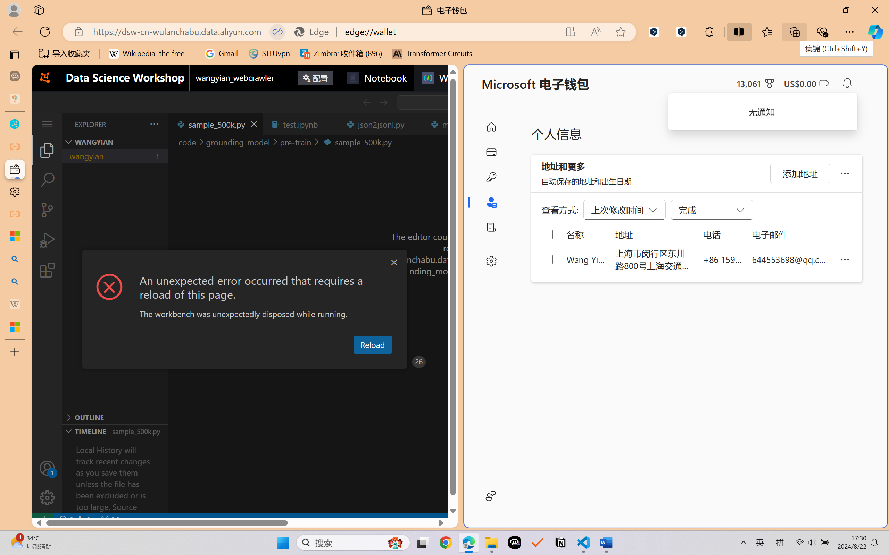 The width and height of the screenshot is (889, 555). What do you see at coordinates (47, 270) in the screenshot?
I see `Extensions (Ctrl+Shift+X)` at bounding box center [47, 270].